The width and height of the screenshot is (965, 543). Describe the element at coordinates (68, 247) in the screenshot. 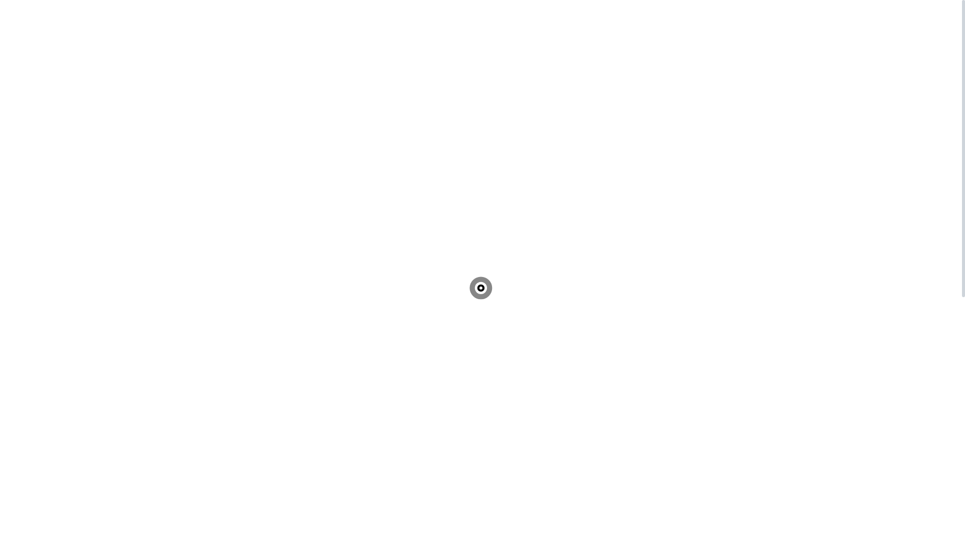

I see `Alle producten` at that location.